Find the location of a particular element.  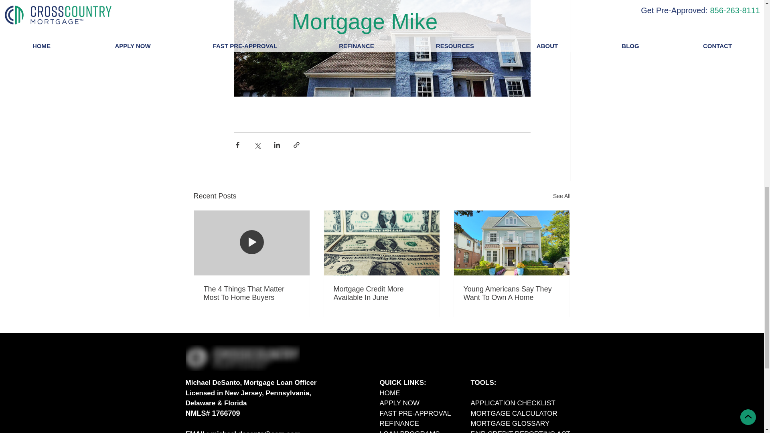

LOAN PROGRAMS is located at coordinates (409, 431).